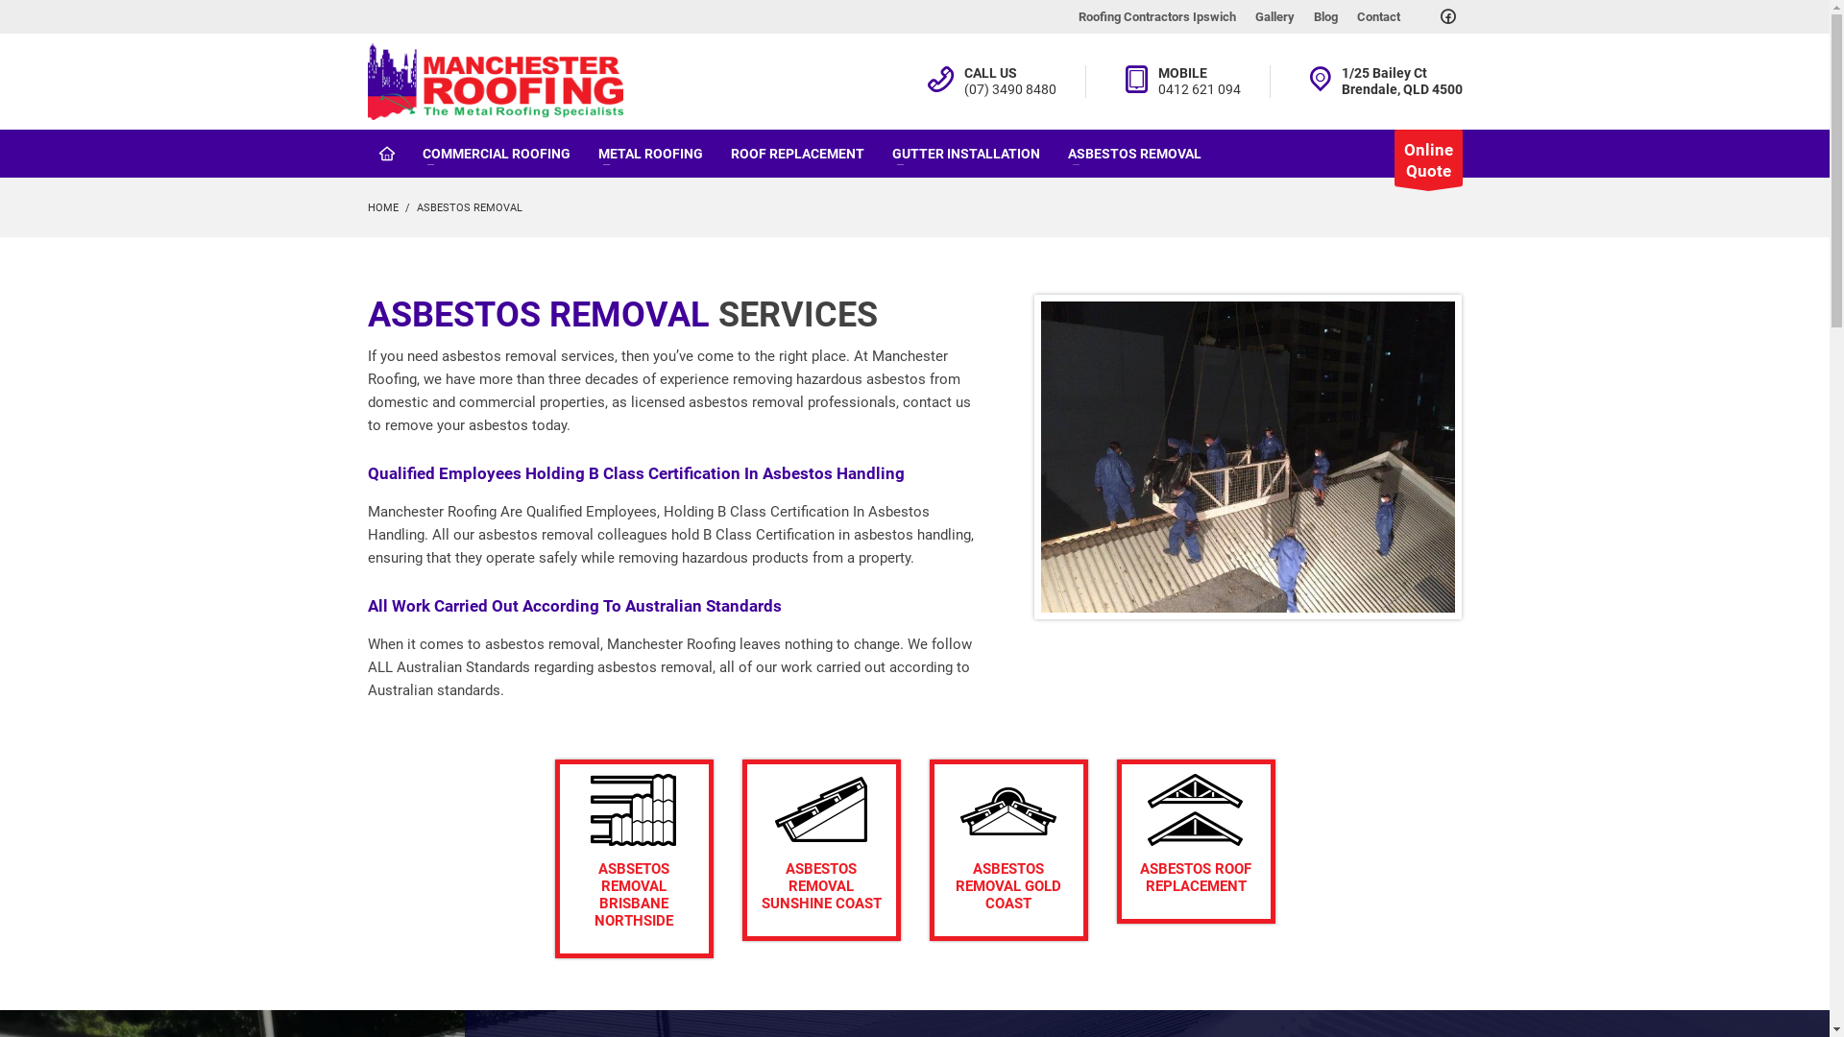  What do you see at coordinates (382, 207) in the screenshot?
I see `HOME` at bounding box center [382, 207].